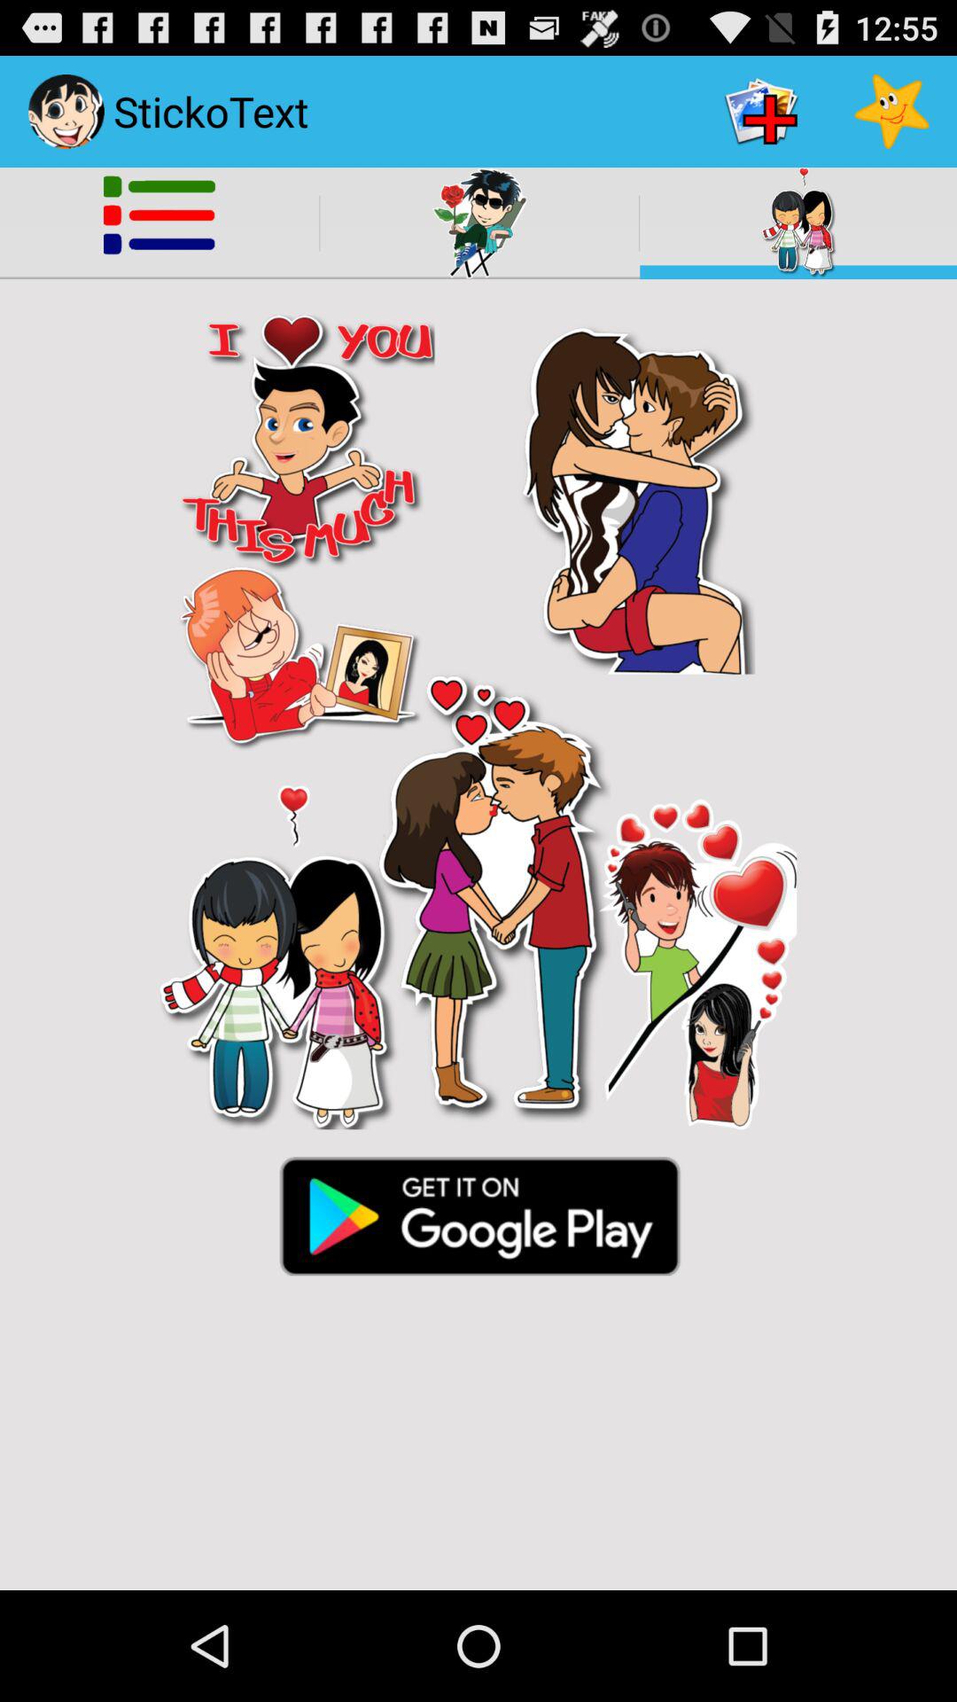 This screenshot has height=1702, width=957. I want to click on launch the item at the bottom, so click(478, 1214).